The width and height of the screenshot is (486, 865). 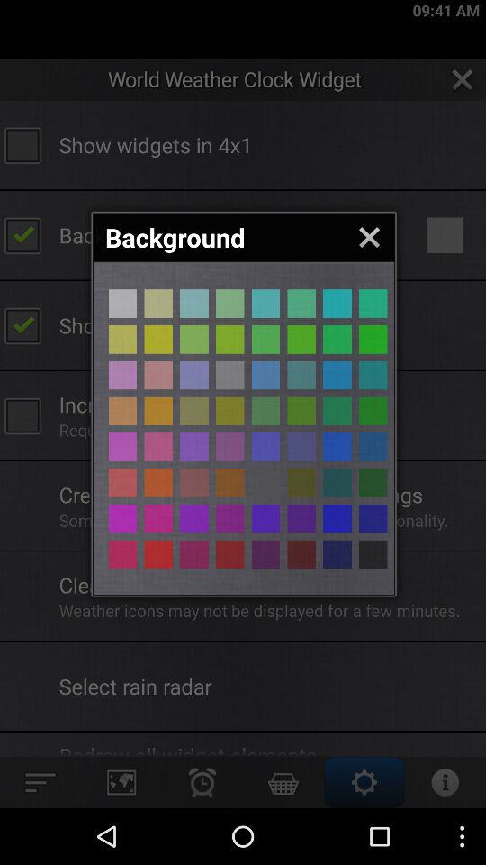 What do you see at coordinates (265, 554) in the screenshot?
I see `choose app background color` at bounding box center [265, 554].